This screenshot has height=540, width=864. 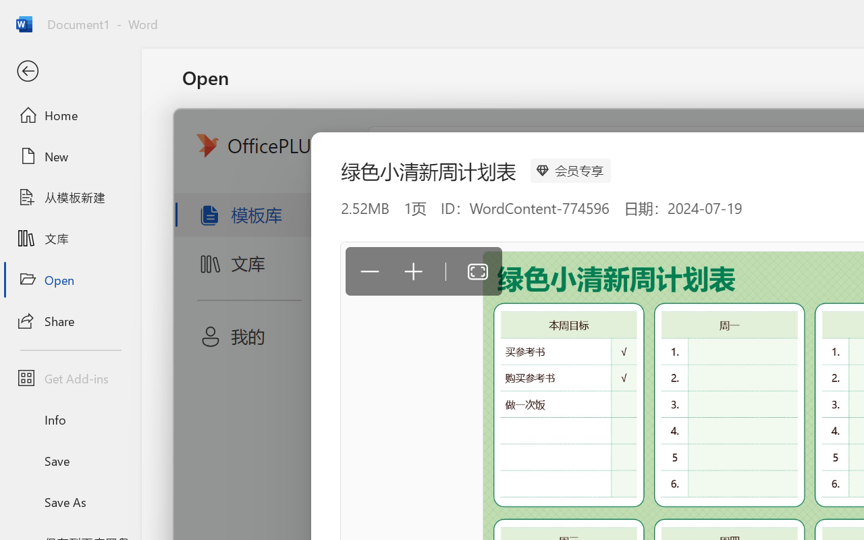 I want to click on Info, so click(x=70, y=420).